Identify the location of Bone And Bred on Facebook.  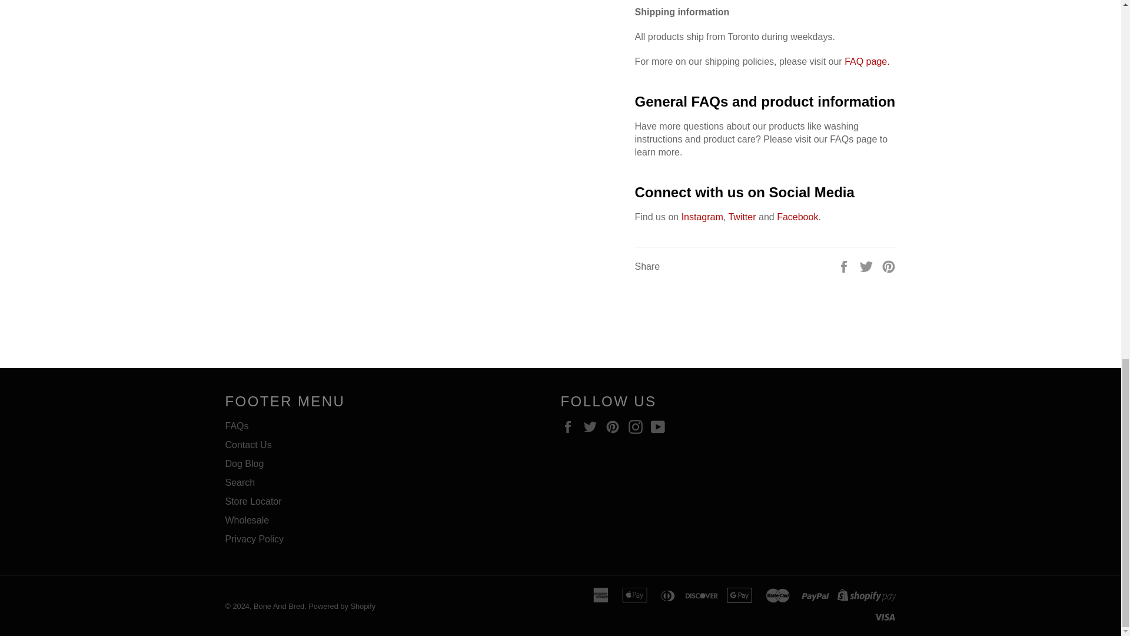
(570, 426).